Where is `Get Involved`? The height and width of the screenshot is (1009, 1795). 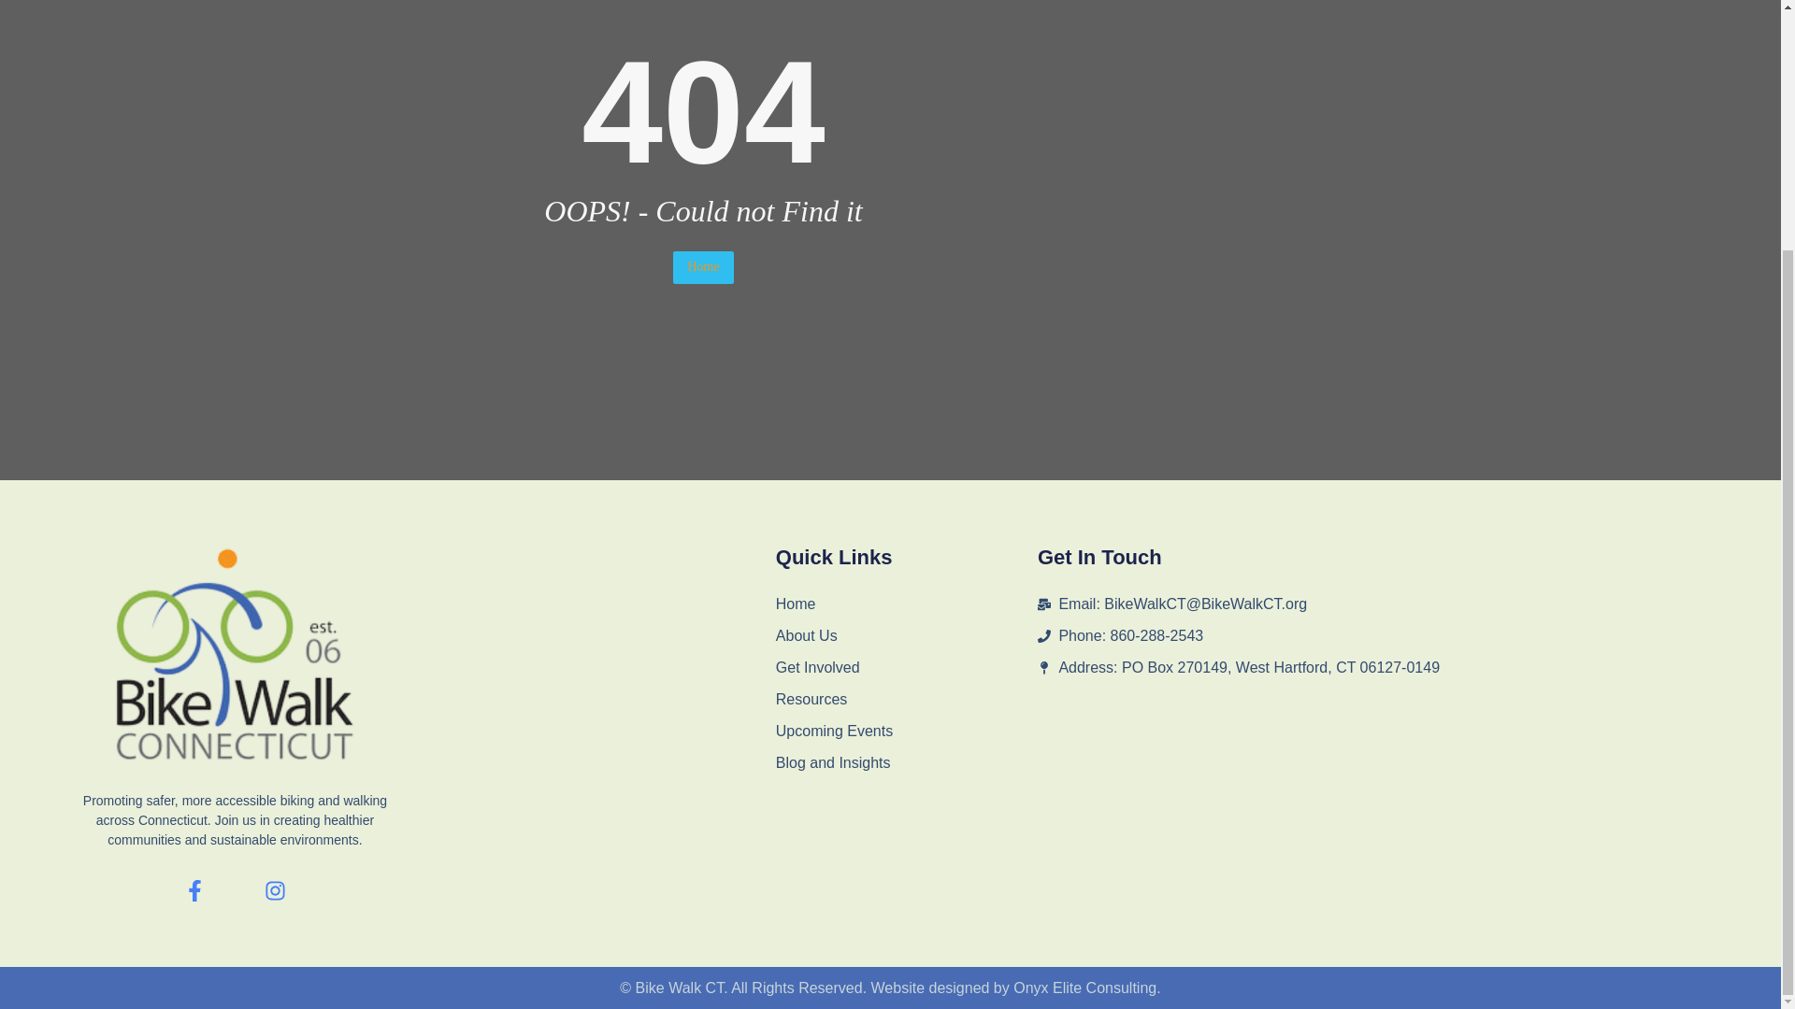
Get Involved is located at coordinates (906, 667).